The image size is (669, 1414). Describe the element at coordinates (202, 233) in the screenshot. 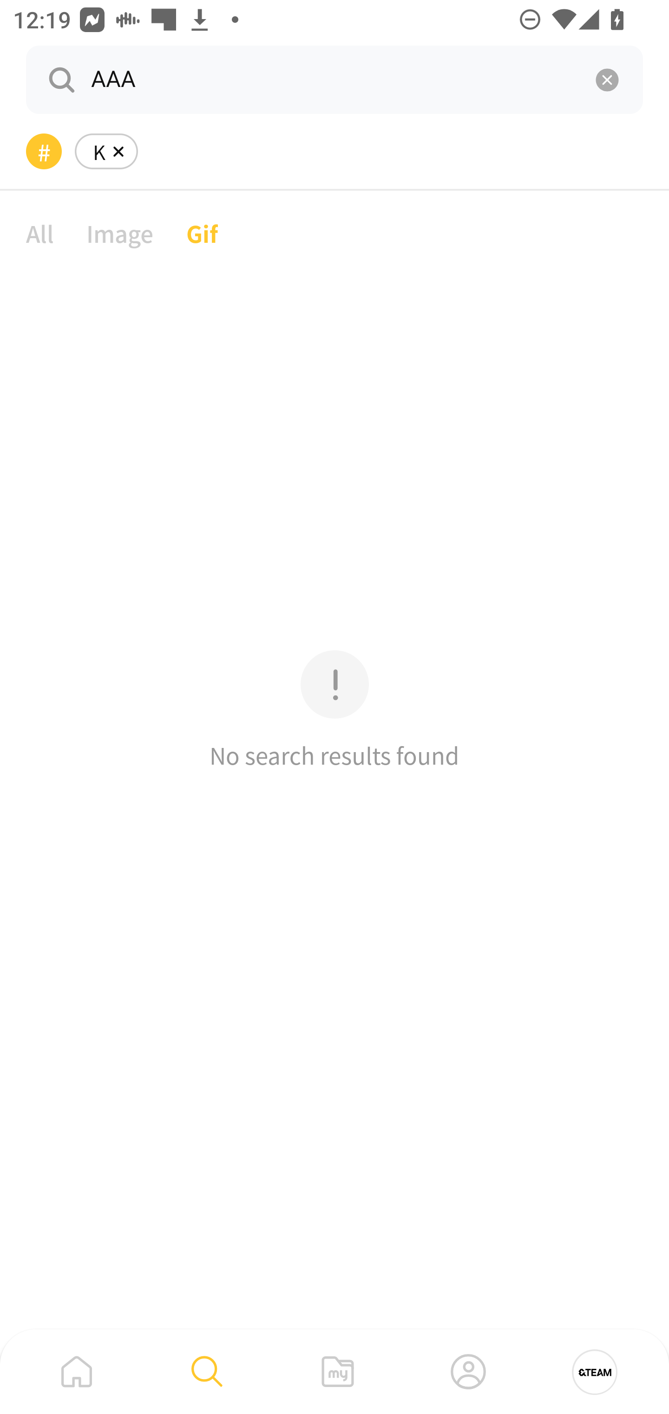

I see `Gif` at that location.